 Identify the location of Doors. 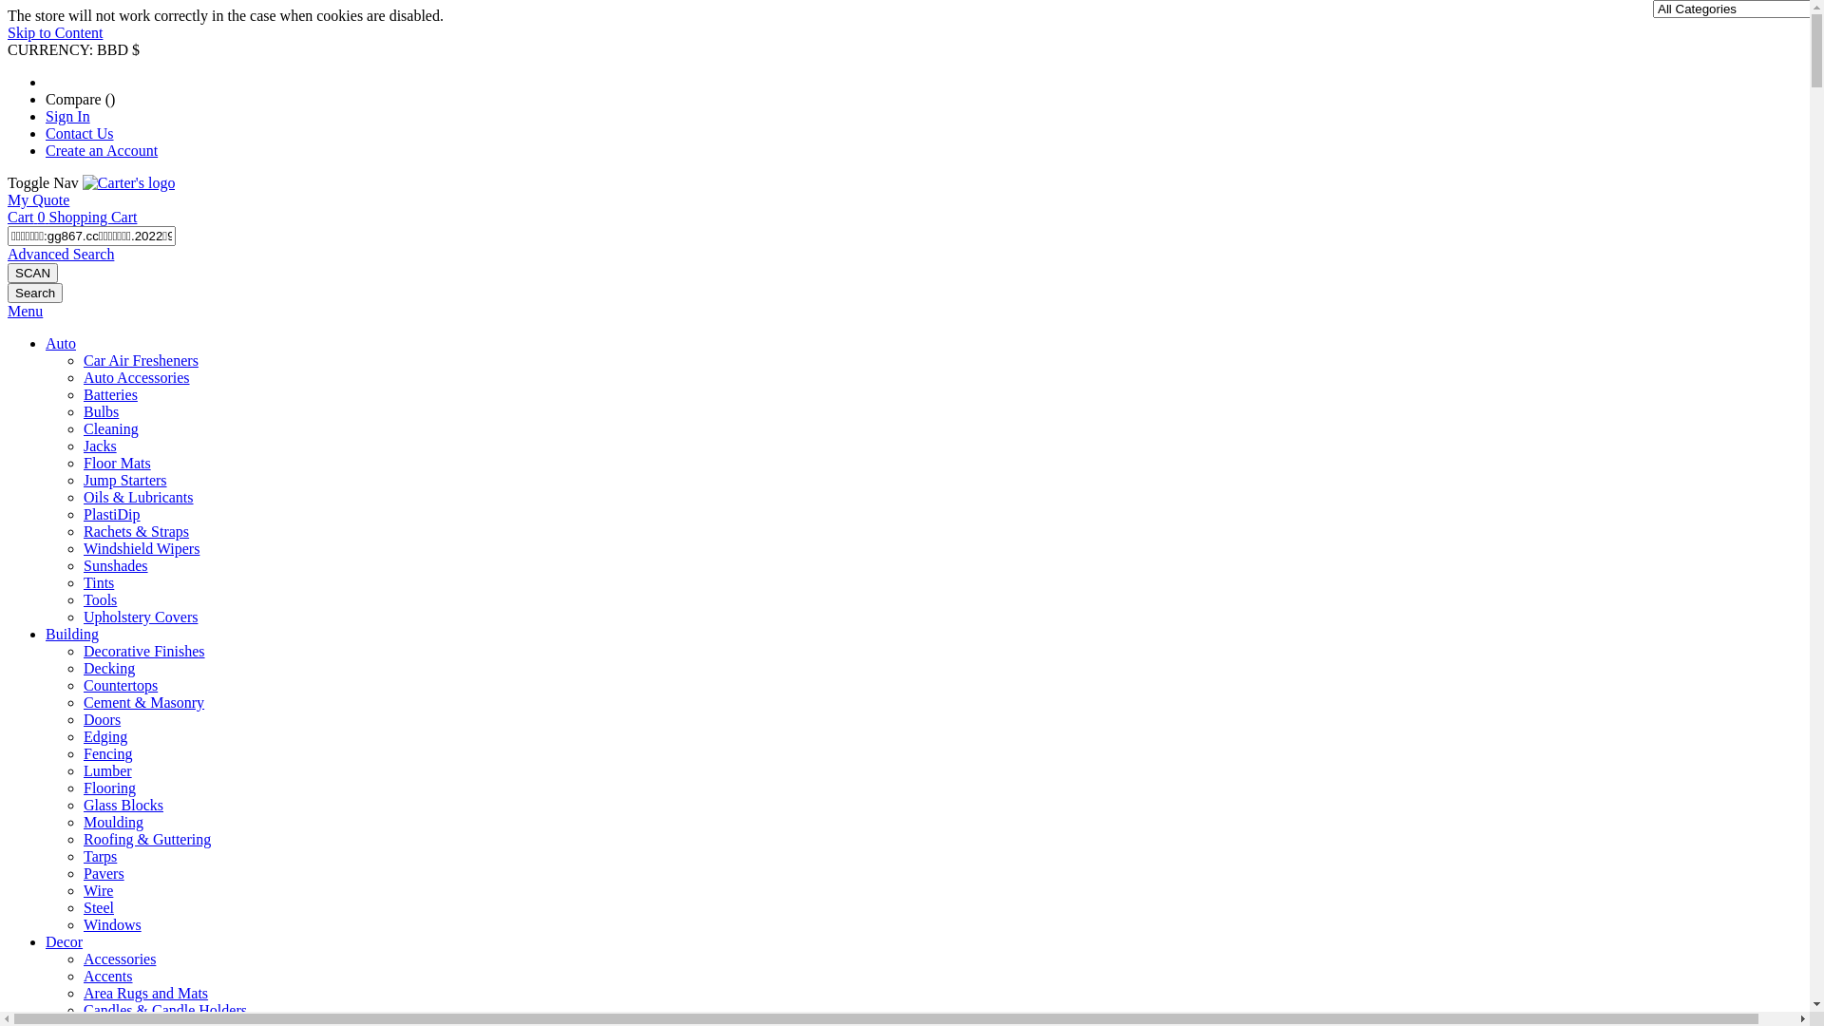
(103, 720).